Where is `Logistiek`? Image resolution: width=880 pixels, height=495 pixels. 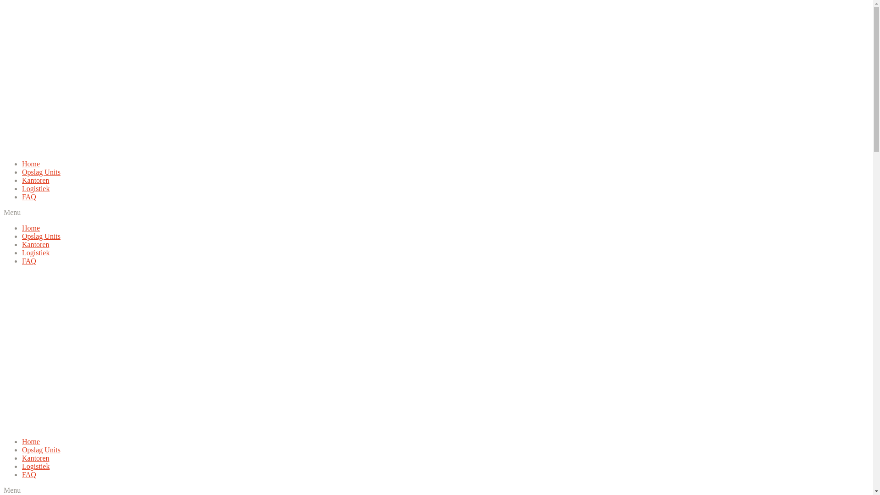
Logistiek is located at coordinates (36, 189).